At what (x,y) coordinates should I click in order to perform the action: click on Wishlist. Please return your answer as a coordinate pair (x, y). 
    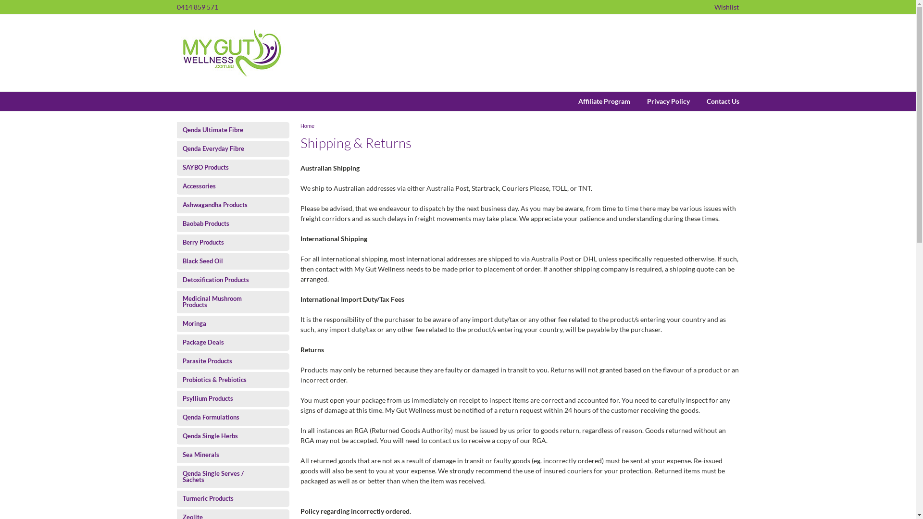
    Looking at the image, I should click on (727, 7).